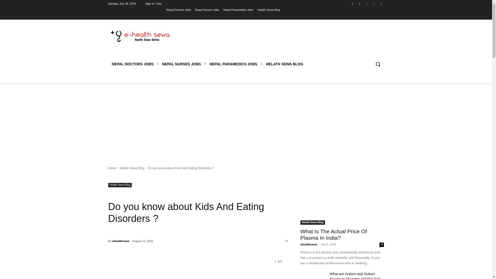  Describe the element at coordinates (233, 64) in the screenshot. I see `NEPAL PARAMEDICS JOBS` at that location.